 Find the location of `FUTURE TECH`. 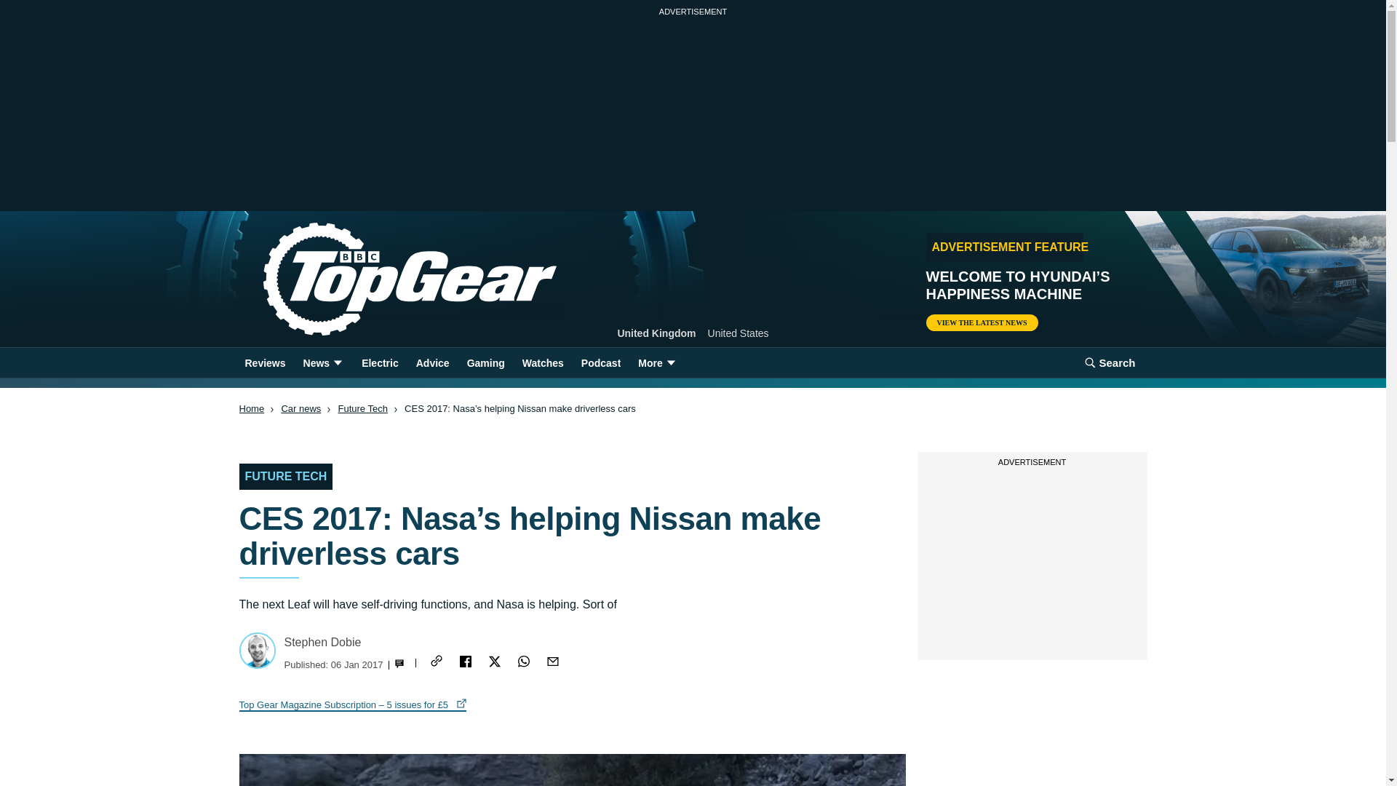

FUTURE TECH is located at coordinates (285, 476).